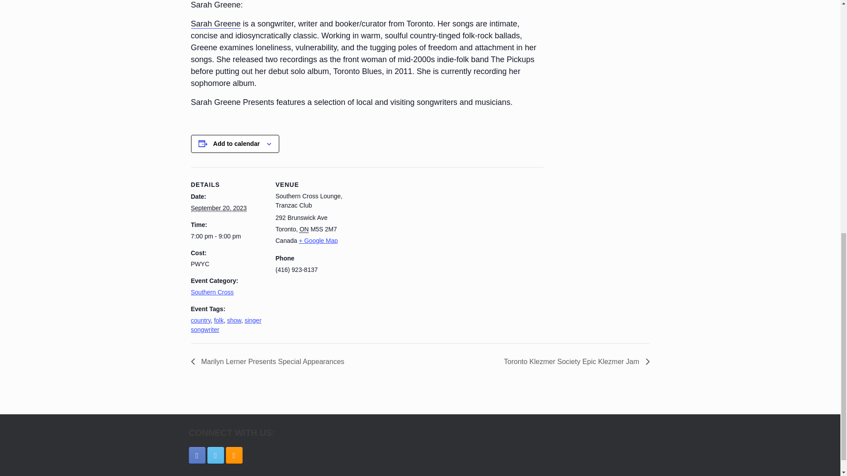  I want to click on Marilyn Lerner Presents Special Appearances, so click(270, 361).